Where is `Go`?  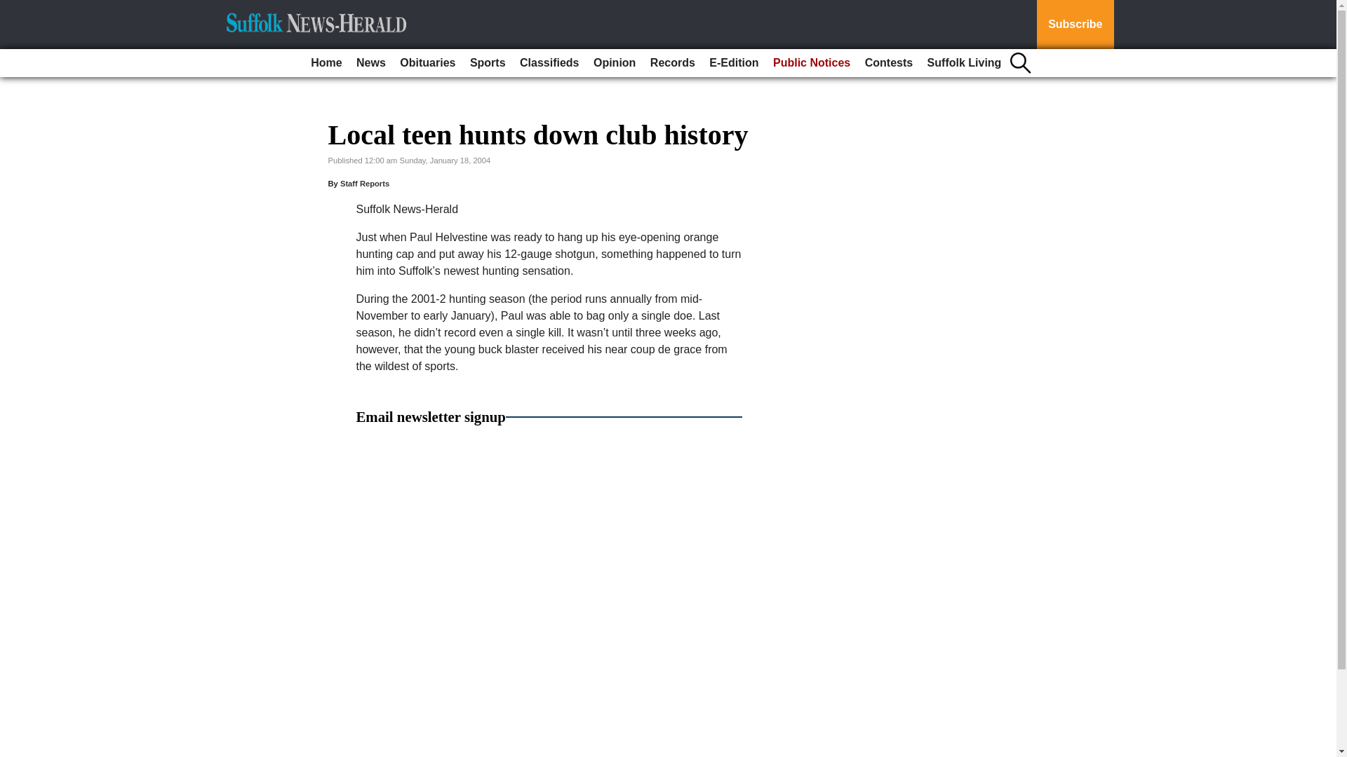 Go is located at coordinates (13, 8).